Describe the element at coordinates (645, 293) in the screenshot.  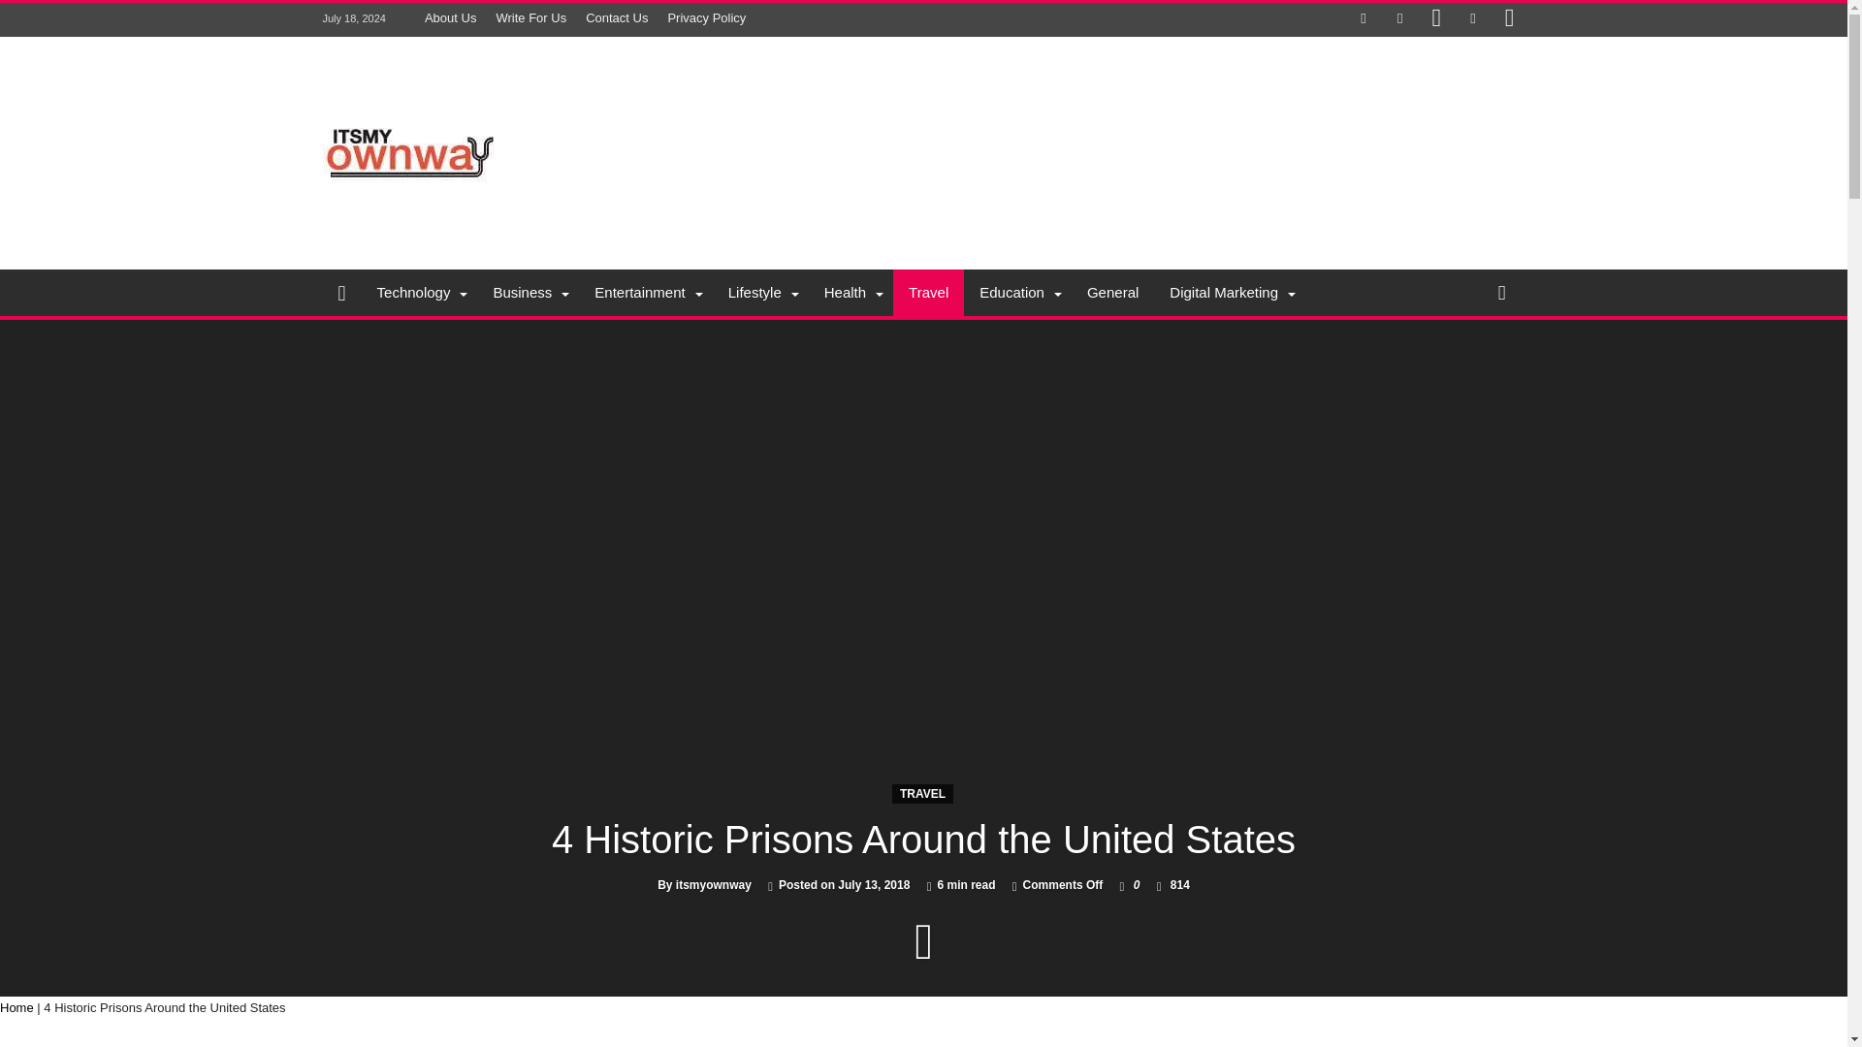
I see `Entertainment` at that location.